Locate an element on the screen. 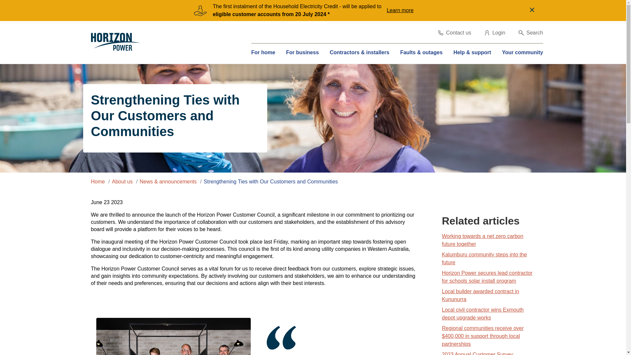 The width and height of the screenshot is (631, 355). Contact us is located at coordinates (454, 33).